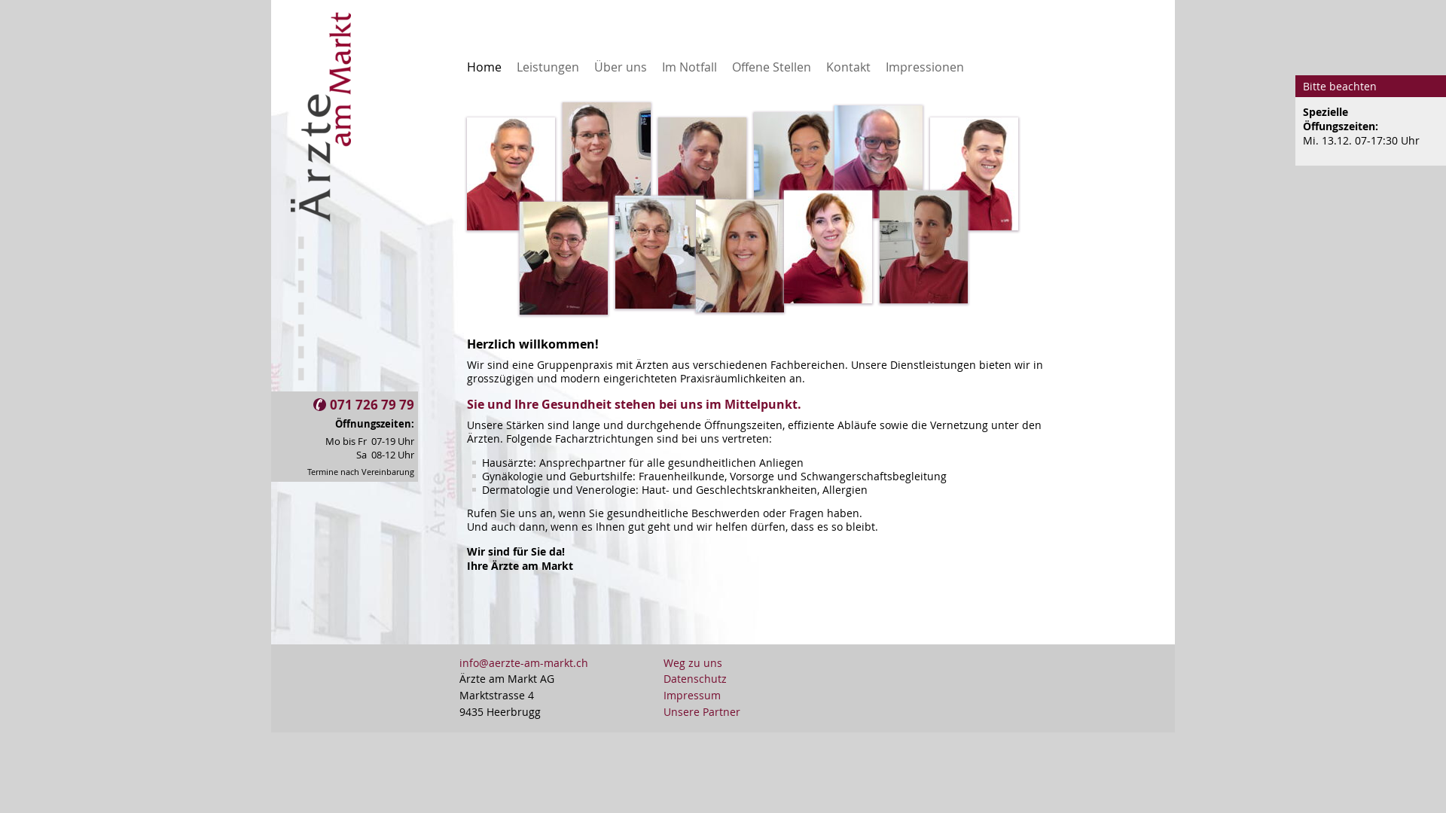 The image size is (1446, 813). What do you see at coordinates (798, 221) in the screenshot?
I see `Dr. Helene Lotz` at bounding box center [798, 221].